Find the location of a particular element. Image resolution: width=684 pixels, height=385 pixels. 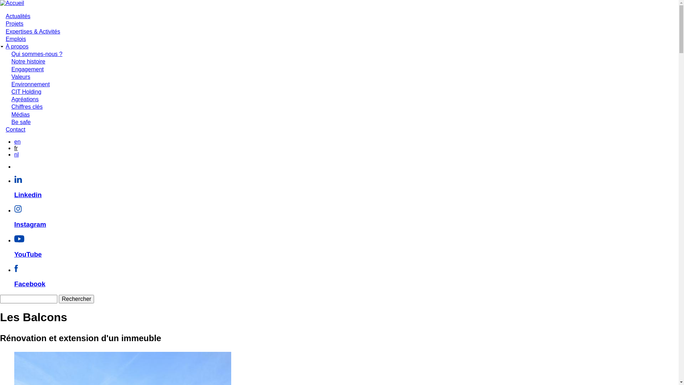

CIT Holding is located at coordinates (26, 92).